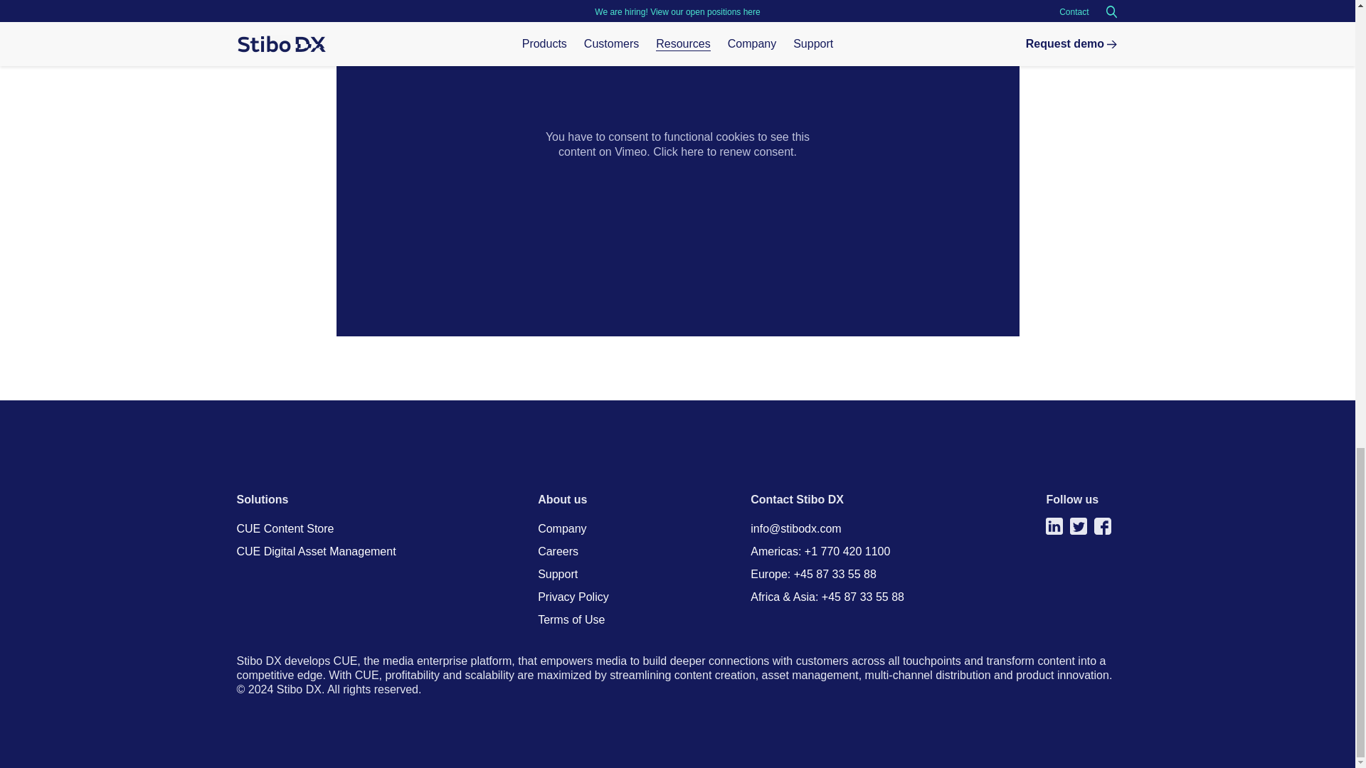  I want to click on CUE Digital Asset Management, so click(316, 551).